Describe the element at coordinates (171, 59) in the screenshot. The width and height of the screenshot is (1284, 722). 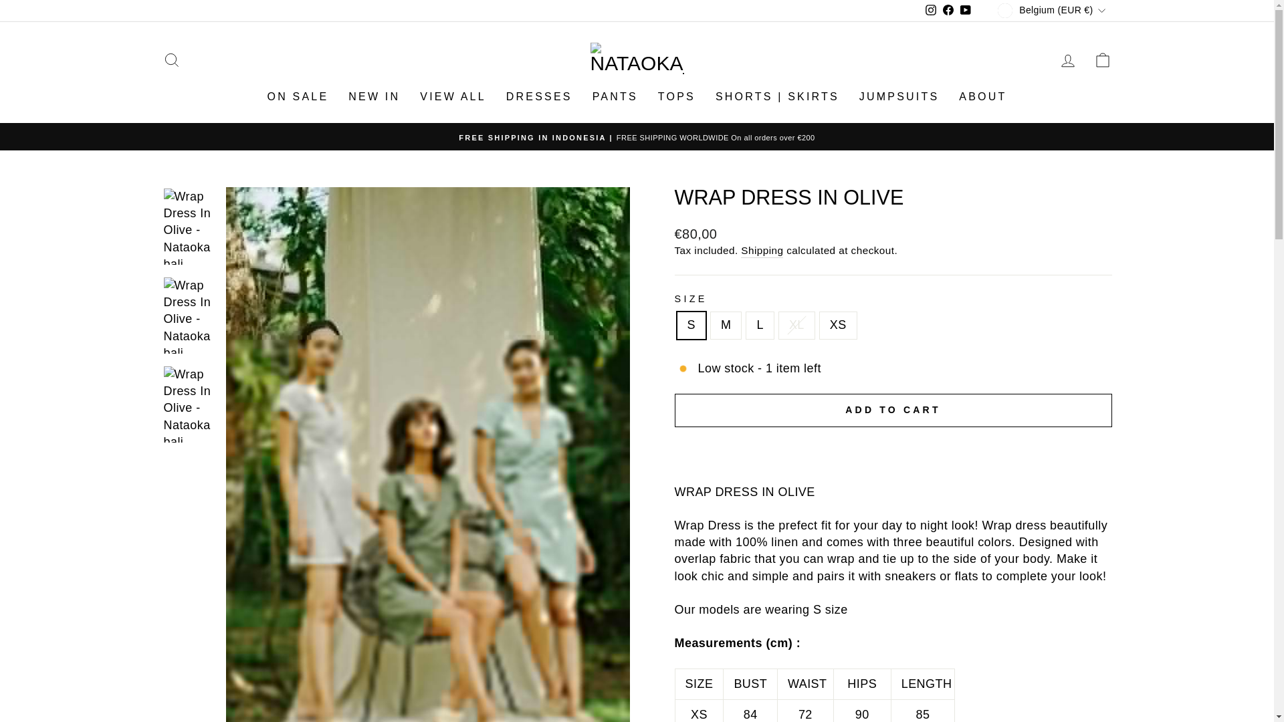
I see `ICON-SEARCH` at that location.